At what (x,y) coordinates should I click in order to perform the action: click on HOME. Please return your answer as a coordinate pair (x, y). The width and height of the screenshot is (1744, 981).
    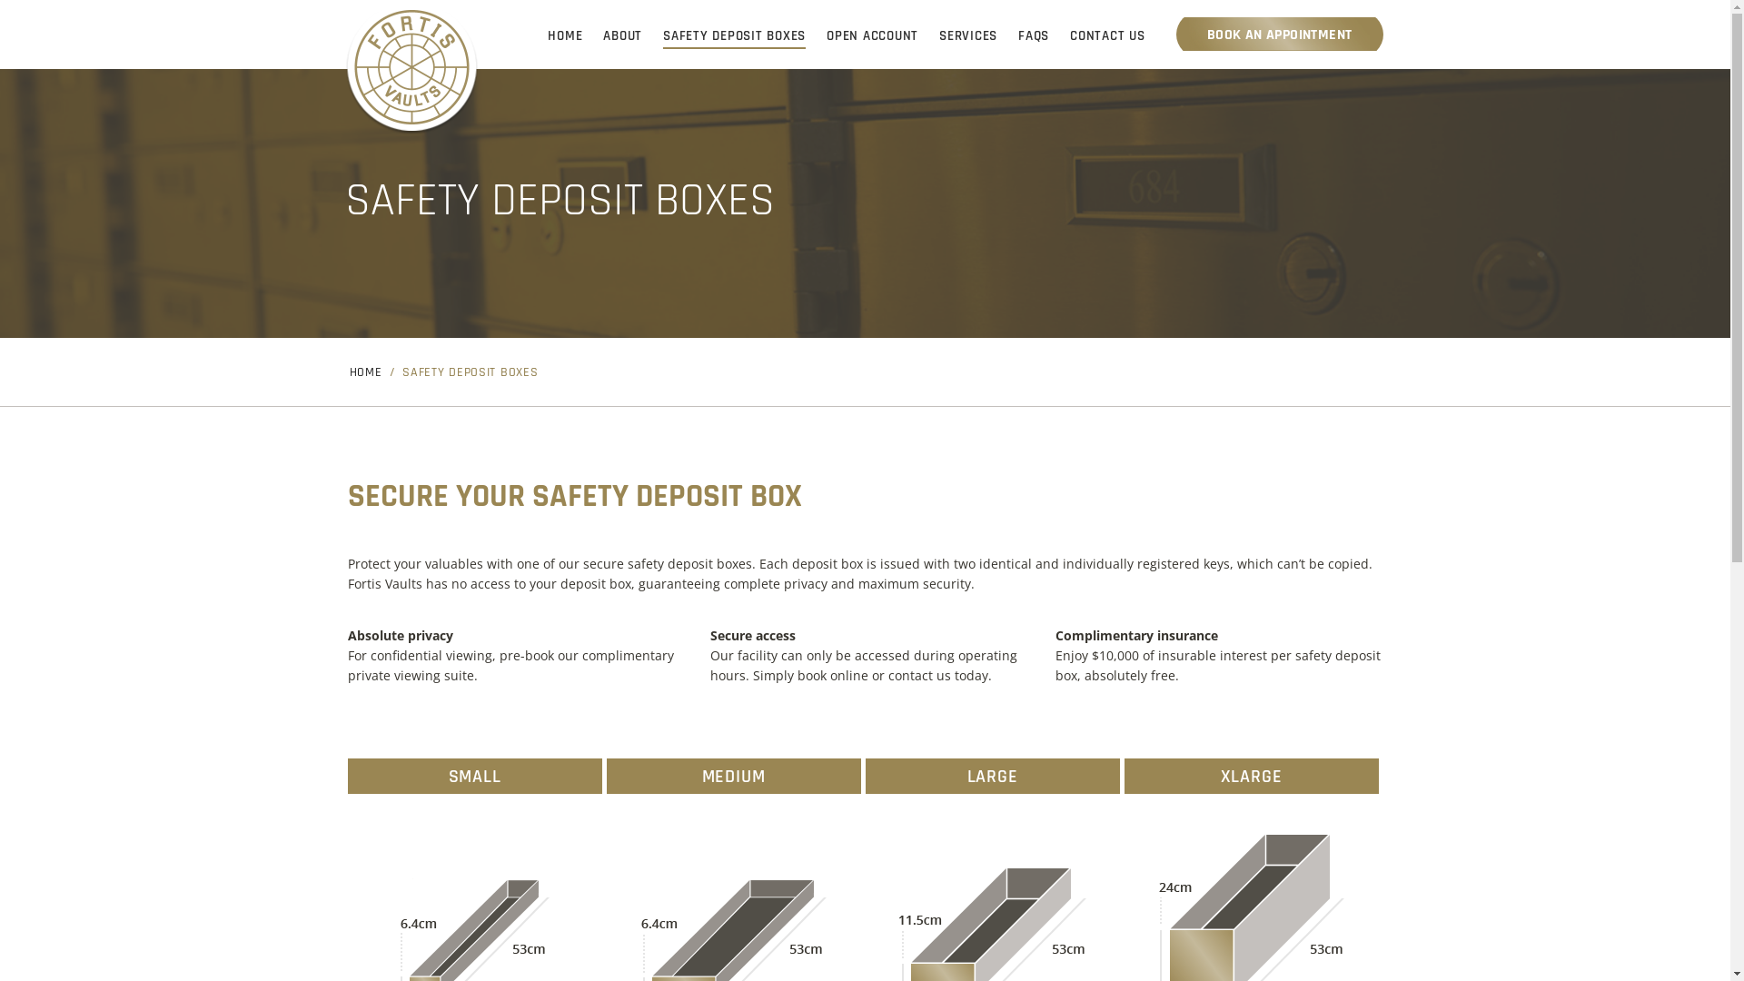
    Looking at the image, I should click on (565, 36).